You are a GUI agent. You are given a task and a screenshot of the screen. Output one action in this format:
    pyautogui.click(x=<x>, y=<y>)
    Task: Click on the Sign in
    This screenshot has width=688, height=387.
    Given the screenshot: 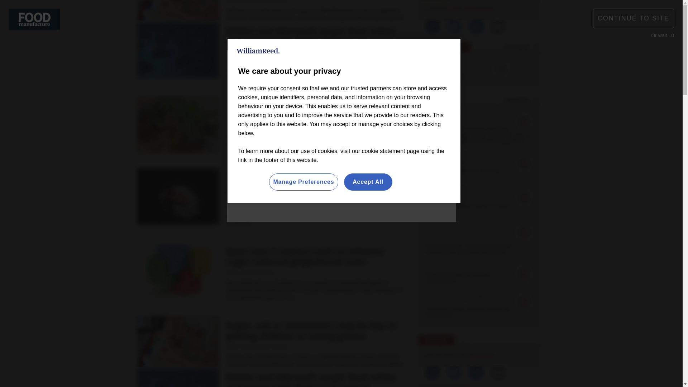 What is the action you would take?
    pyautogui.click(x=487, y=9)
    